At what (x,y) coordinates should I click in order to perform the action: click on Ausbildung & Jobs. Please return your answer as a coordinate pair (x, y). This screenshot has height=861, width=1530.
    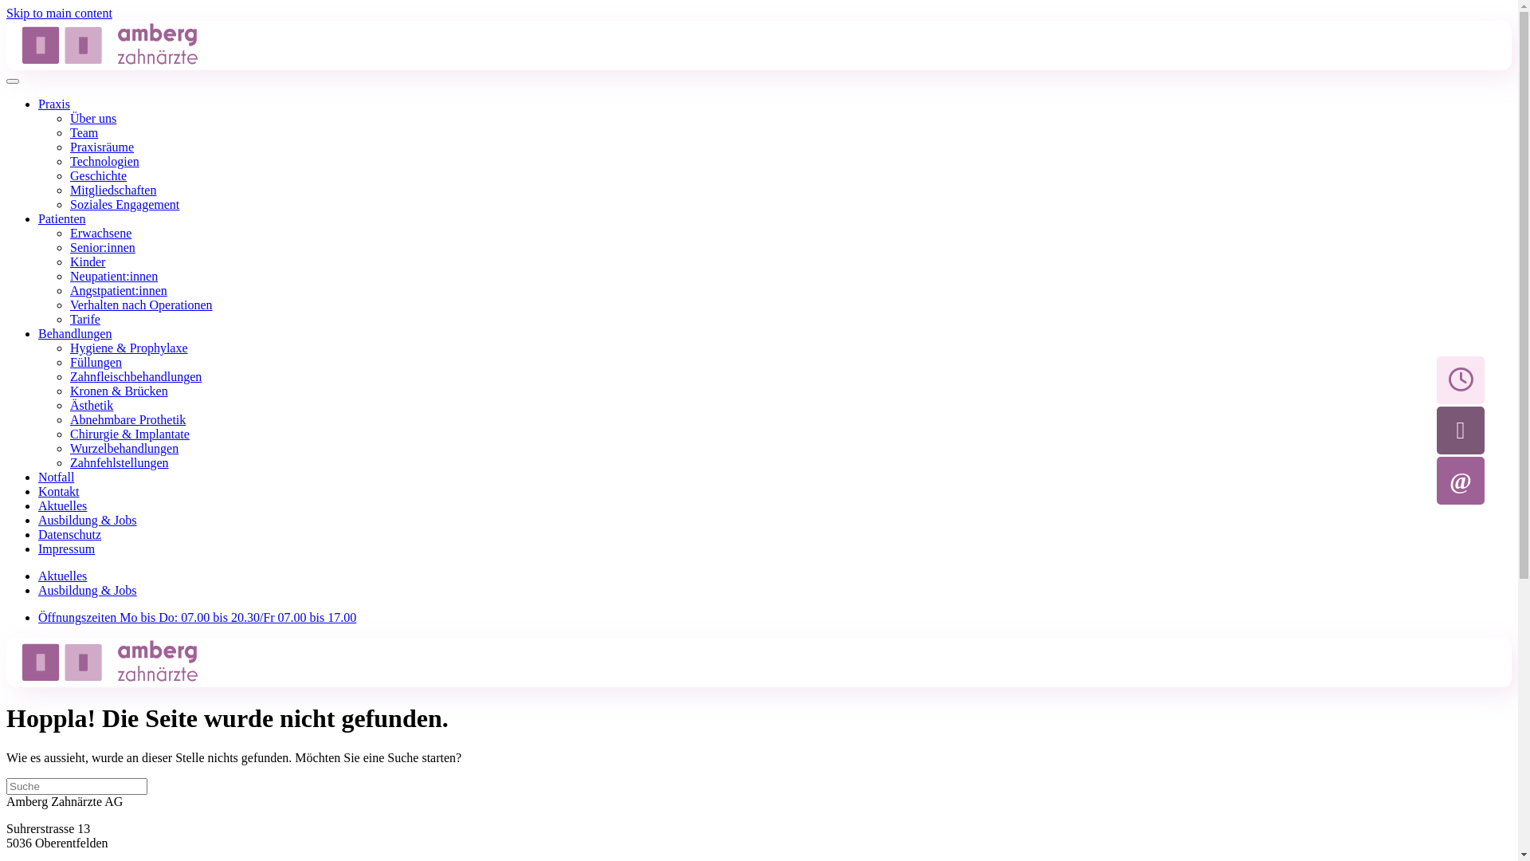
    Looking at the image, I should click on (88, 590).